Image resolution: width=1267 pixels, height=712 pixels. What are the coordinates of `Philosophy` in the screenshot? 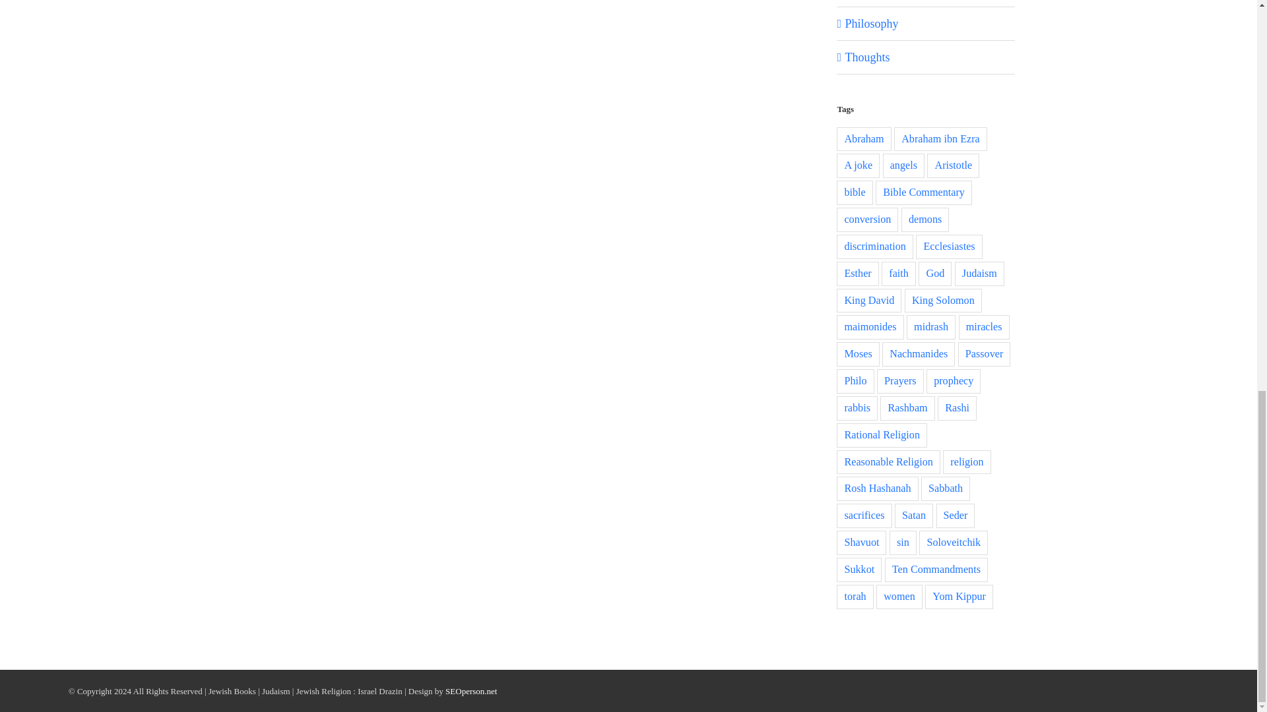 It's located at (926, 23).